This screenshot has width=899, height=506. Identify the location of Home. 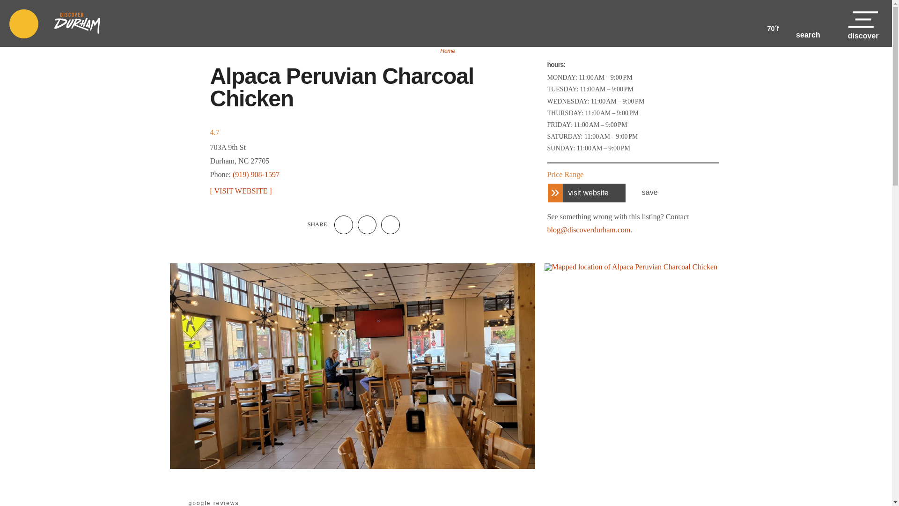
(448, 51).